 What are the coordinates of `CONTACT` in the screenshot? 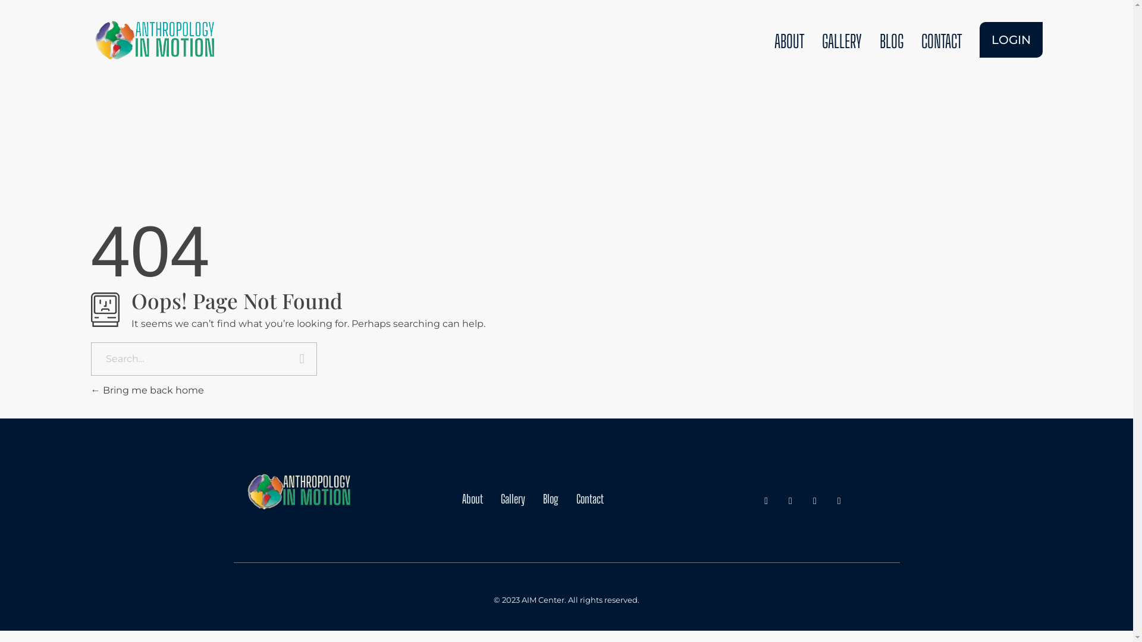 It's located at (942, 40).